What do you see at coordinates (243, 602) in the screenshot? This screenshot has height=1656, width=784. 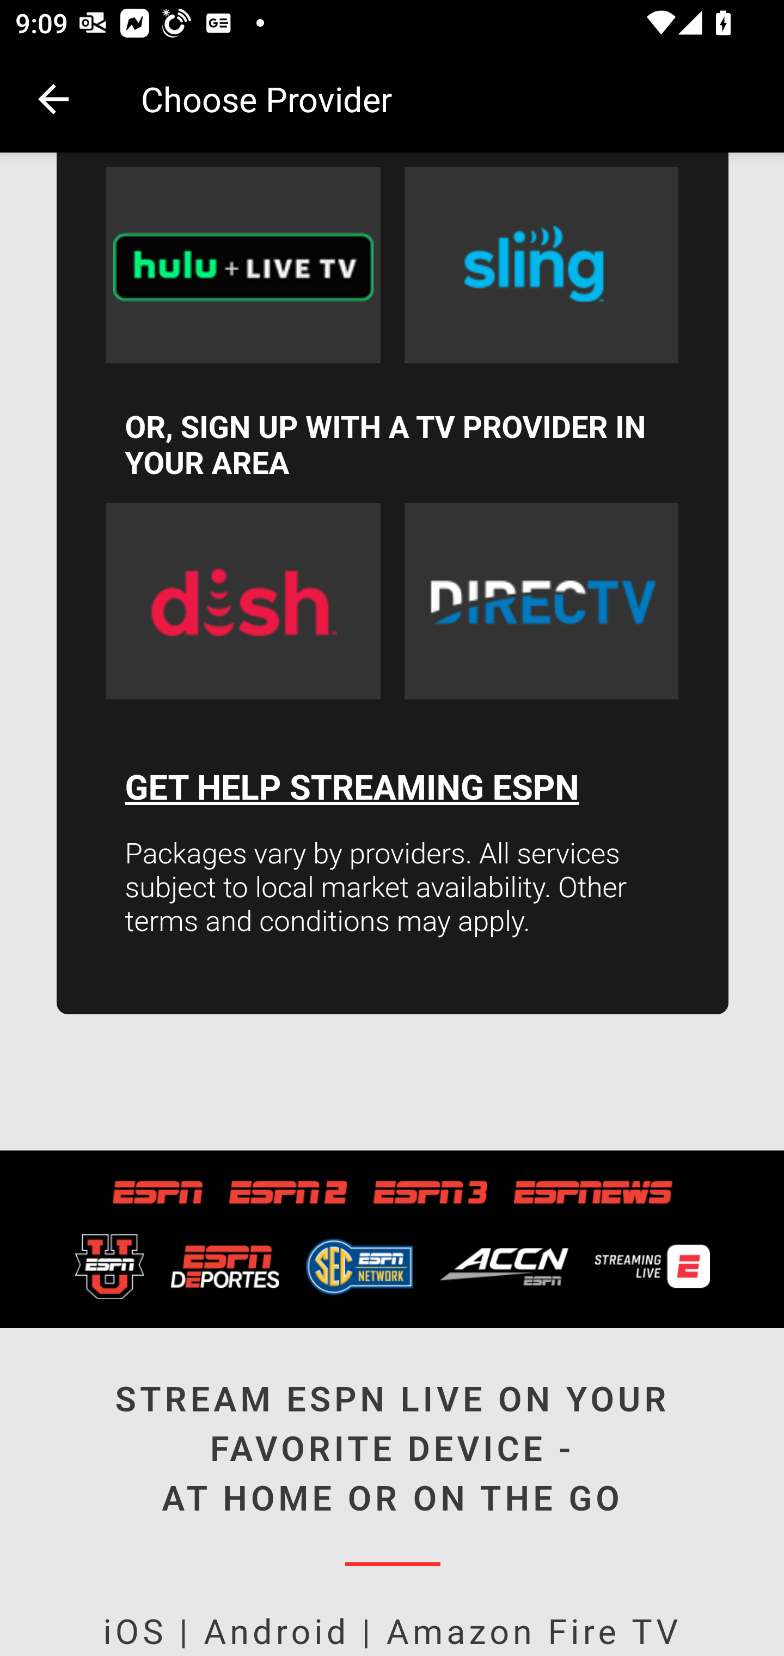 I see `Dish` at bounding box center [243, 602].